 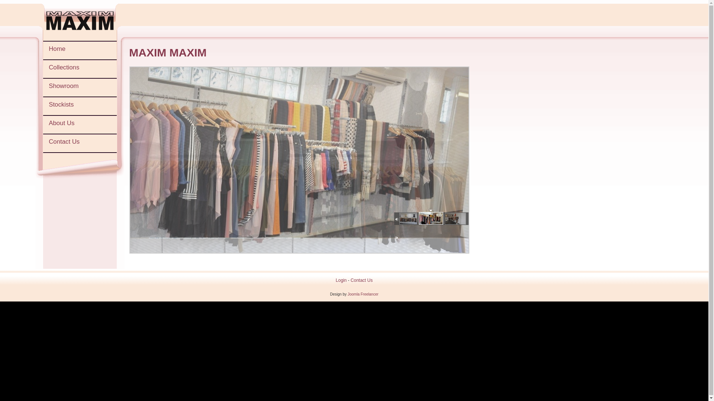 What do you see at coordinates (341, 280) in the screenshot?
I see `Login` at bounding box center [341, 280].